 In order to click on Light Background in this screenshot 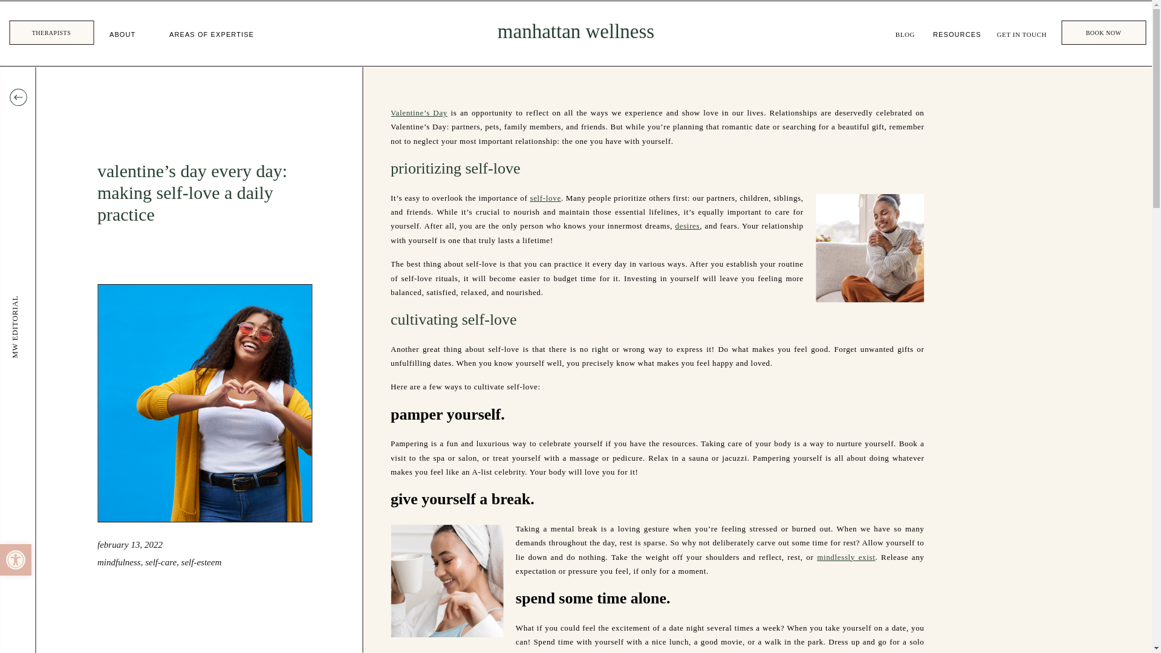, I will do `click(16, 559)`.